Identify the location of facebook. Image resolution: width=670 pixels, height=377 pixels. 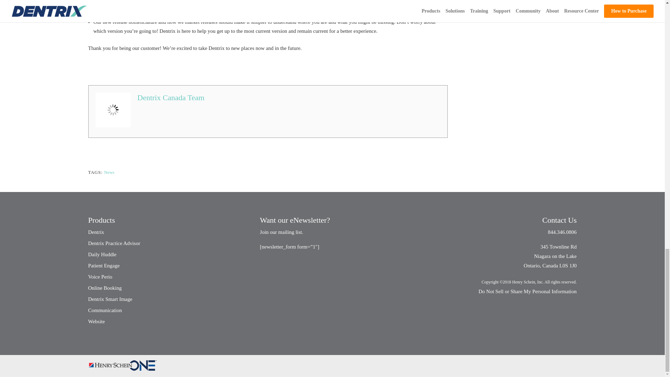
(97, 69).